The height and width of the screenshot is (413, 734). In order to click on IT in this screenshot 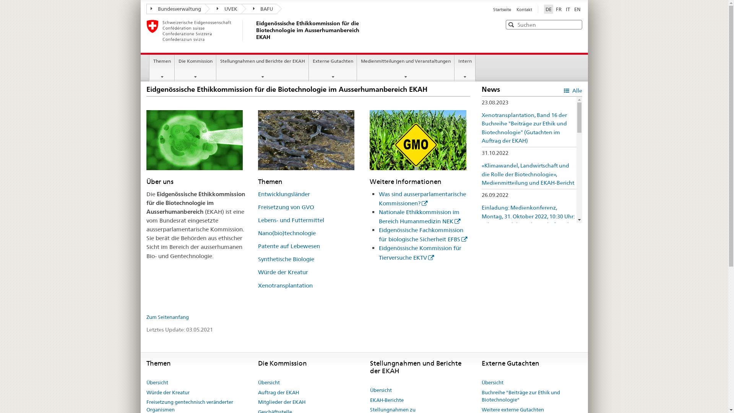, I will do `click(568, 9)`.